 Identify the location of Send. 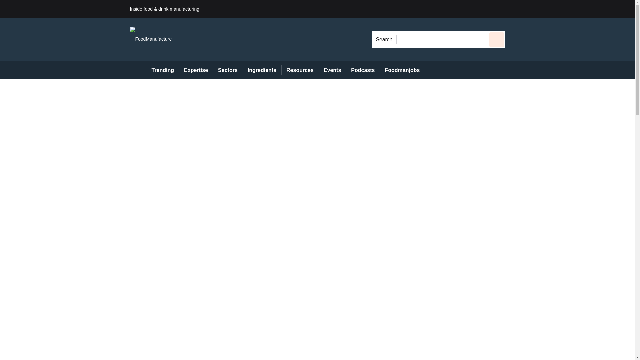
(497, 39).